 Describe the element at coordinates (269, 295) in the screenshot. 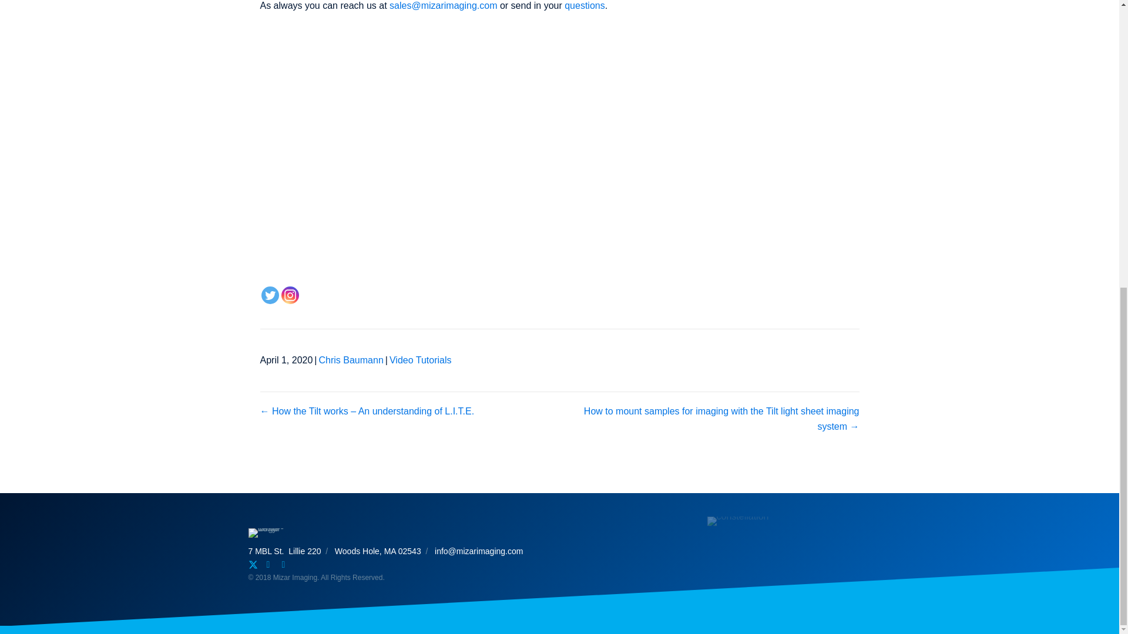

I see `Twitter` at that location.